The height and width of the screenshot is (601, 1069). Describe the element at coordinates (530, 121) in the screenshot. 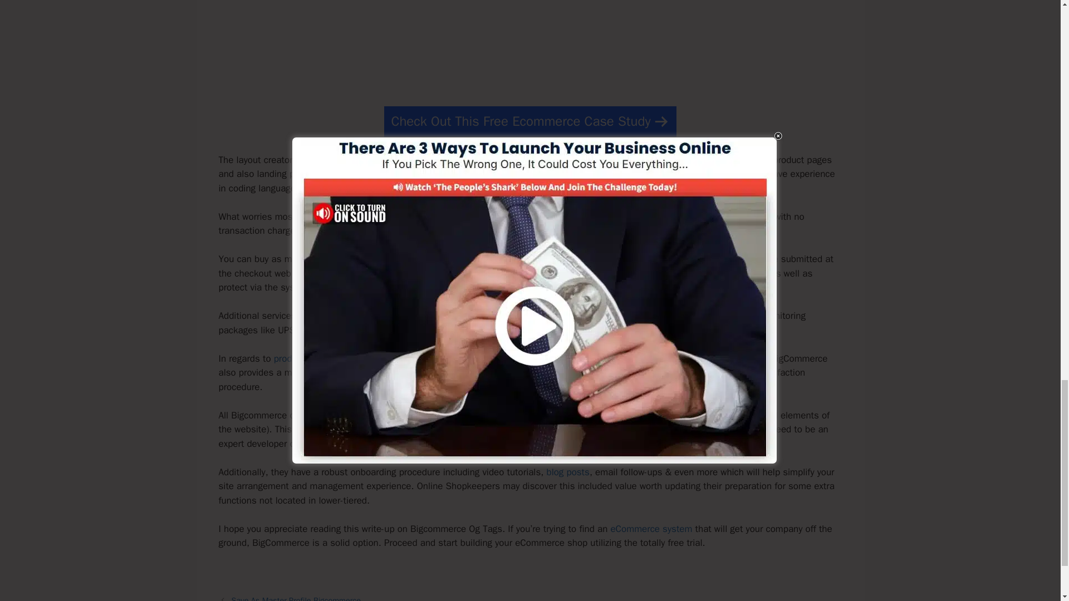

I see `Check Out This Free Ecommerce Case Study` at that location.